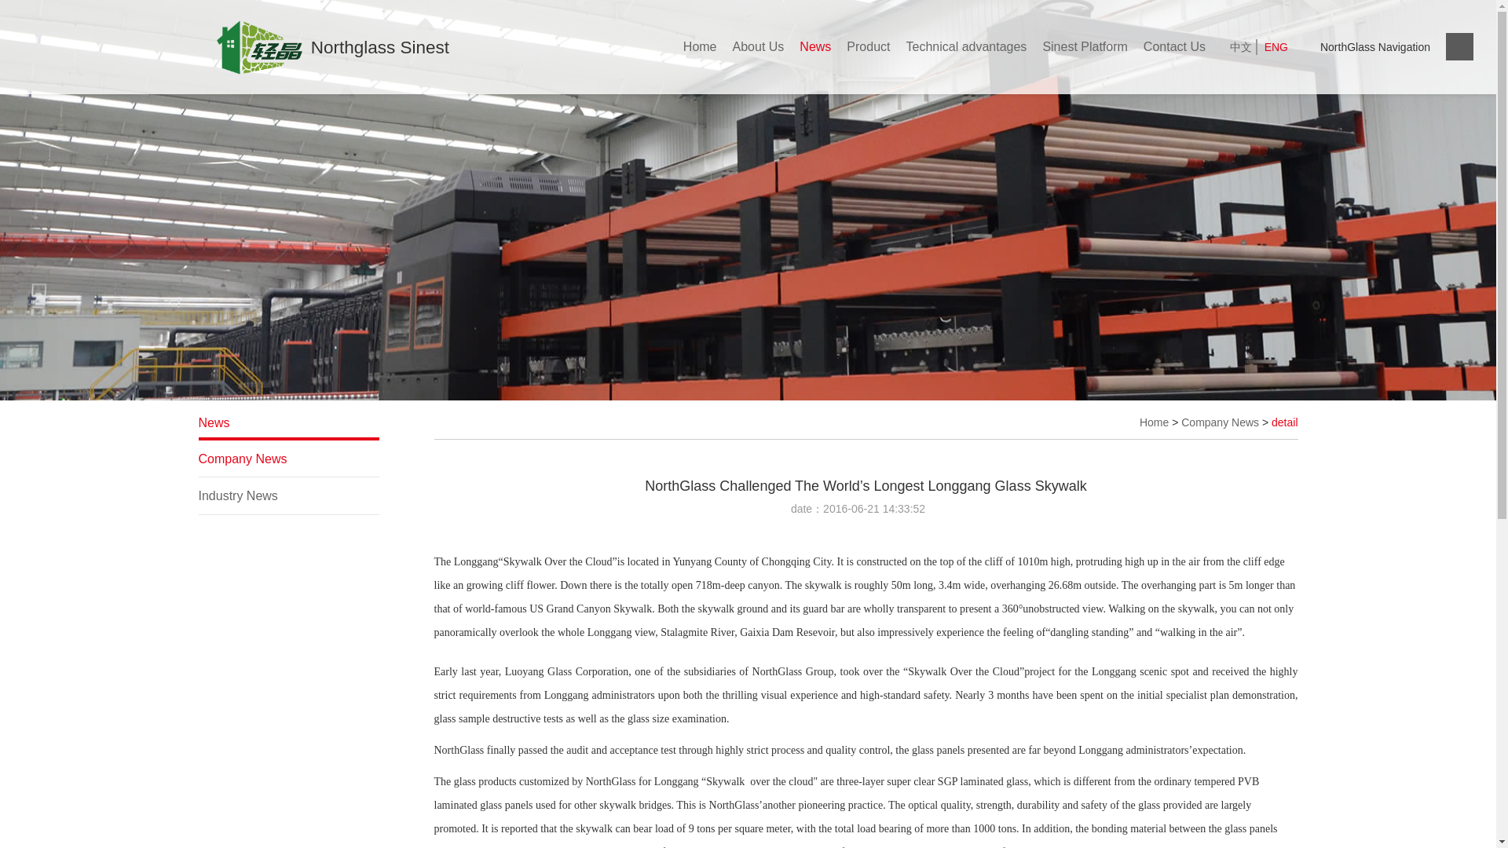  Describe the element at coordinates (1276, 47) in the screenshot. I see `ENG` at that location.